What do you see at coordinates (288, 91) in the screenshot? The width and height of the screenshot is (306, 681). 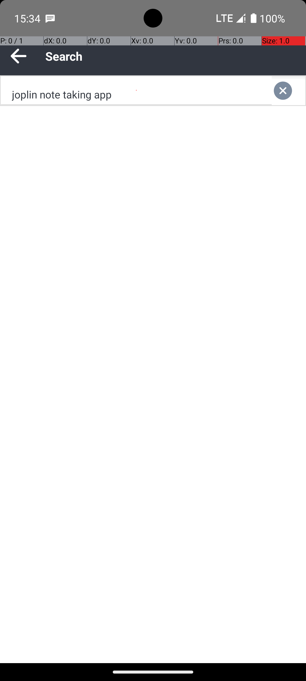 I see `` at bounding box center [288, 91].